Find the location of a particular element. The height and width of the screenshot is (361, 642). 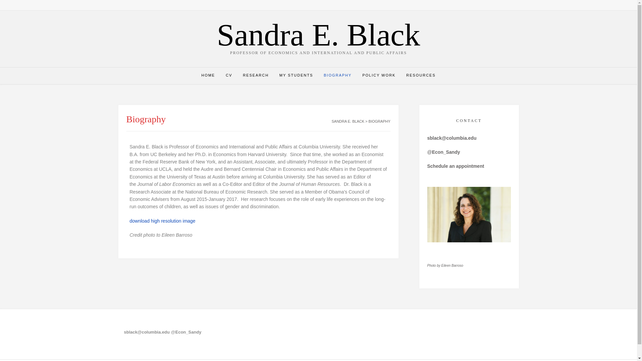

BIOGRAPHY is located at coordinates (338, 76).